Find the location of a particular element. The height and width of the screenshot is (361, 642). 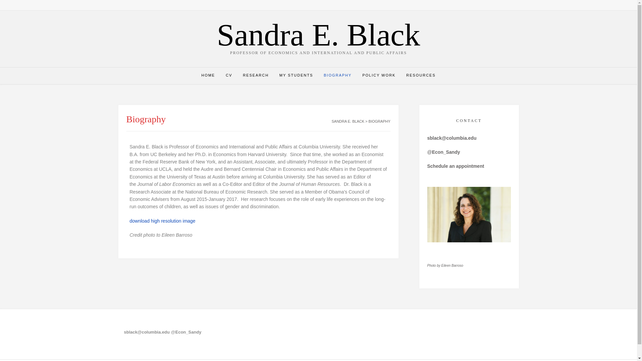

BIOGRAPHY is located at coordinates (338, 76).